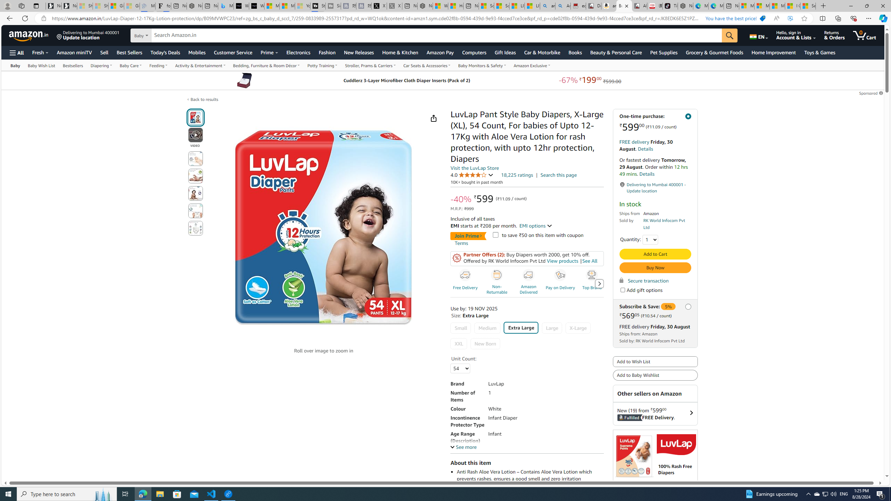  I want to click on Amazon Echo Dot PNG - Search Images, so click(563, 6).